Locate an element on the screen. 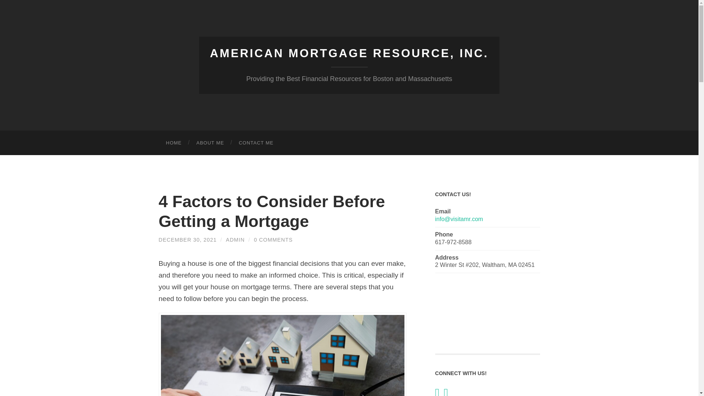  Visit American Mortgage Resource, Inc. on Facebook is located at coordinates (445, 394).